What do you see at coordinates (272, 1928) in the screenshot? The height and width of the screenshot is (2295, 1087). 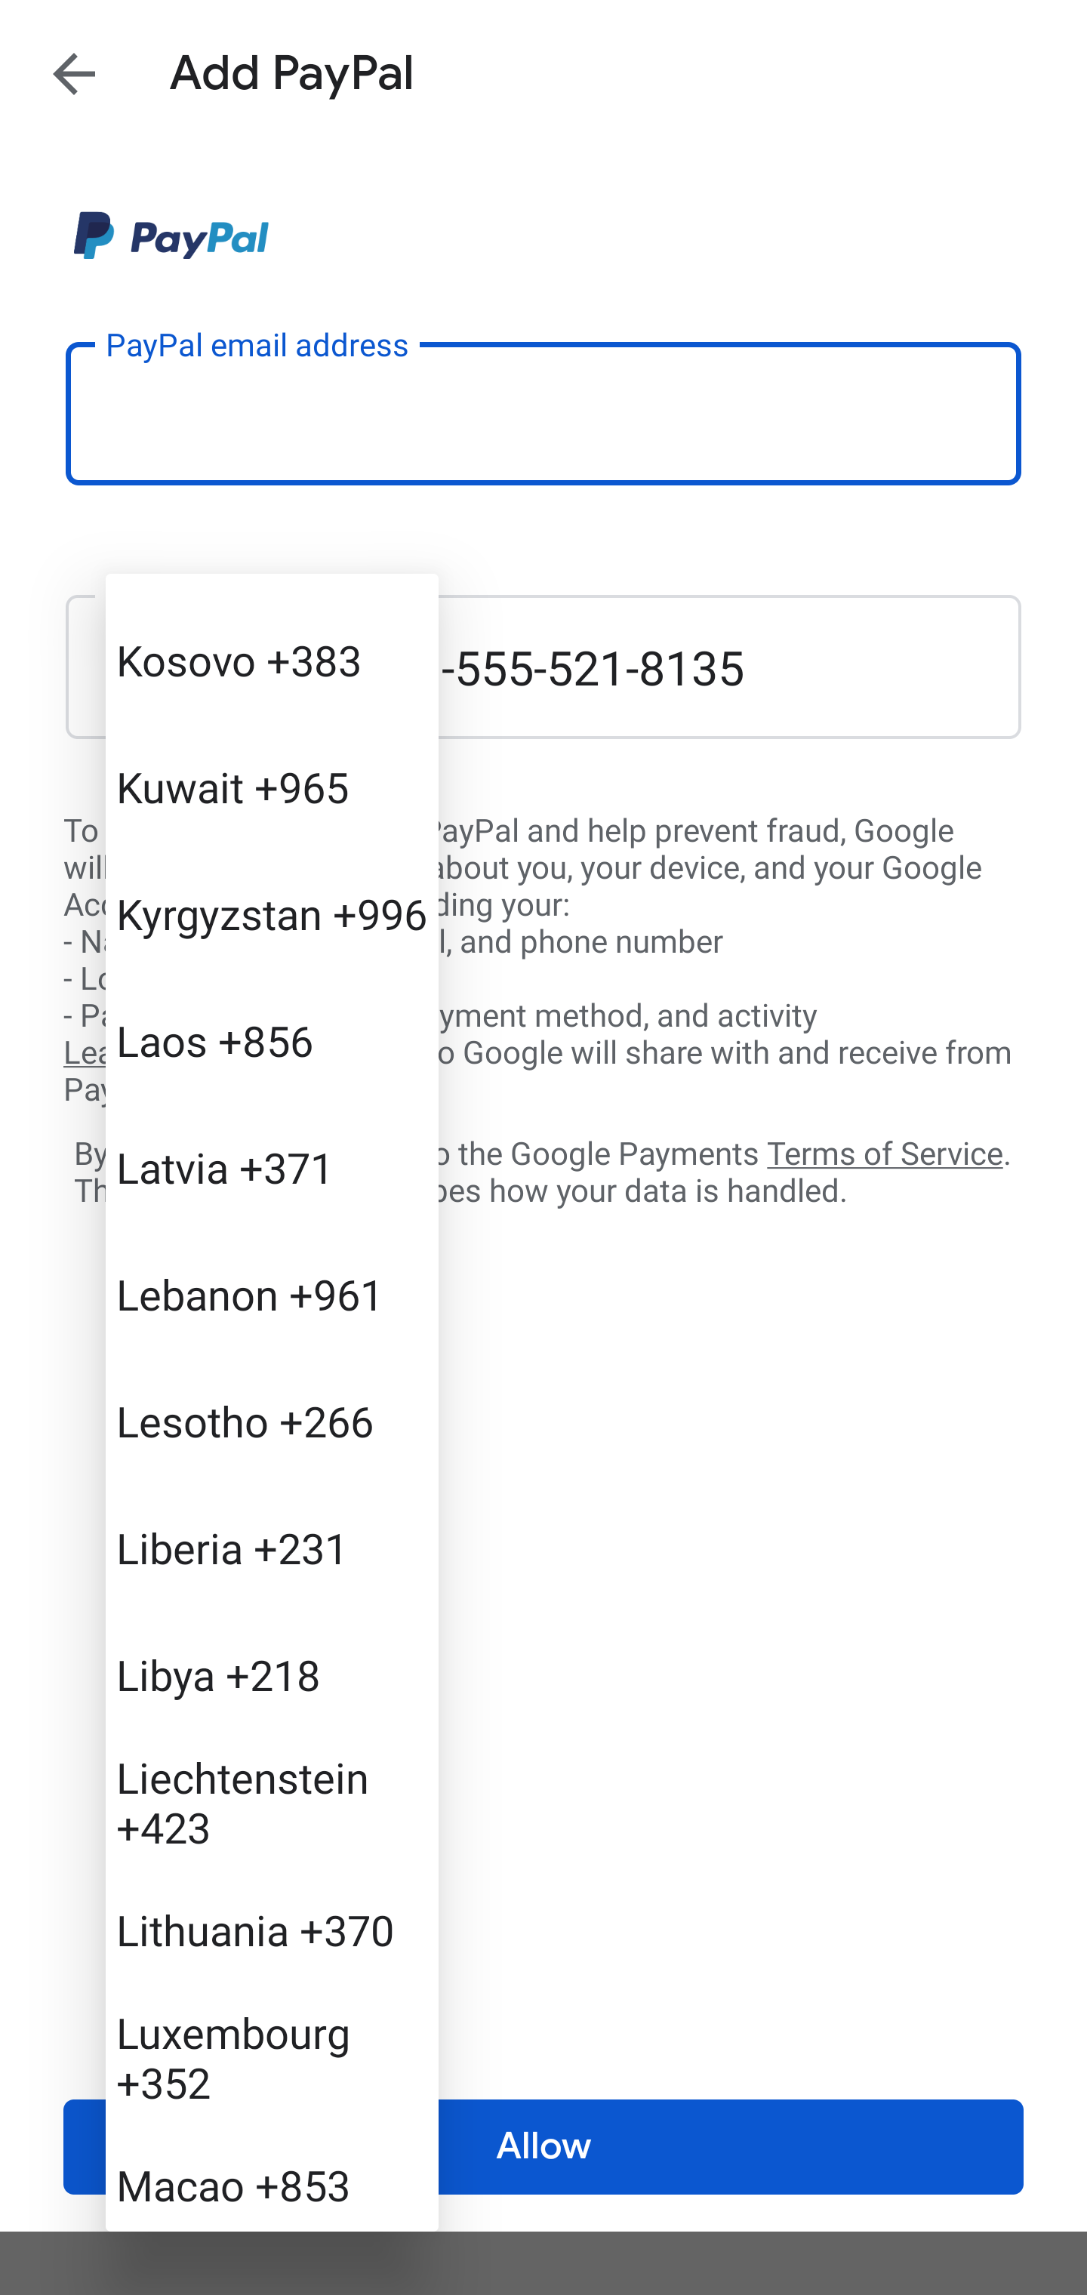 I see `Lithuania +370` at bounding box center [272, 1928].